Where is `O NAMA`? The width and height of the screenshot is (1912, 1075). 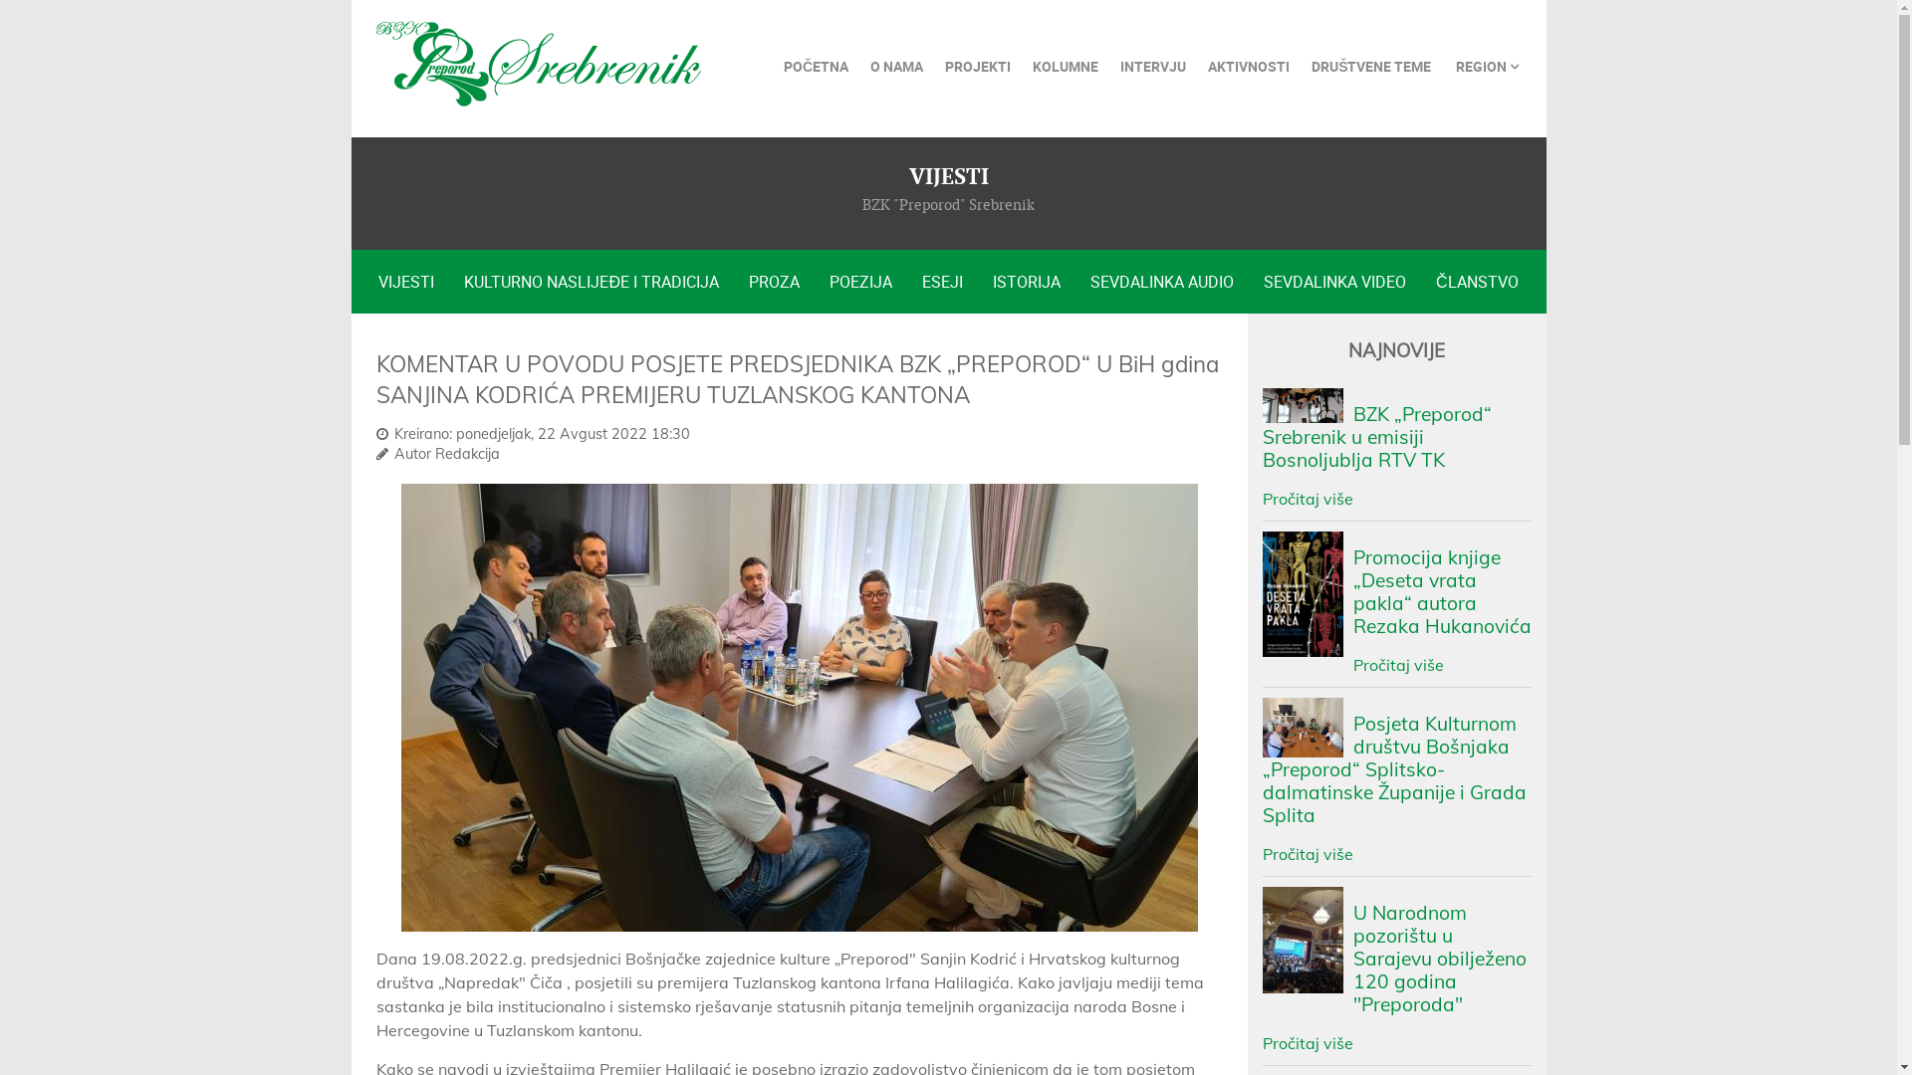 O NAMA is located at coordinates (896, 67).